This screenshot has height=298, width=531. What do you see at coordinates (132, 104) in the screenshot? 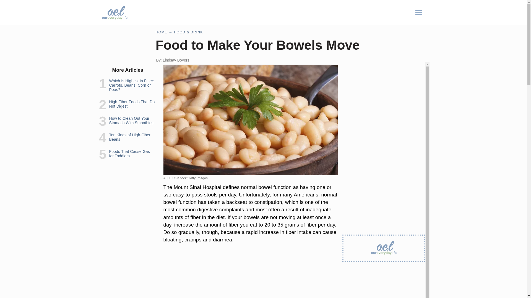
I see `High-Fiber Foods That Do Not Digest` at bounding box center [132, 104].